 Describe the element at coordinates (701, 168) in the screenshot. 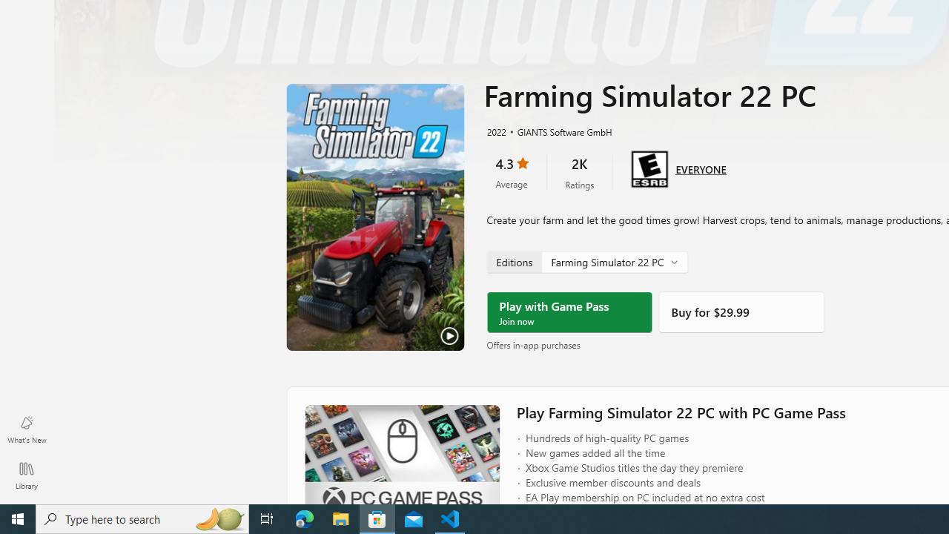

I see `Age rating: EVERYONE. Click for more information.` at that location.